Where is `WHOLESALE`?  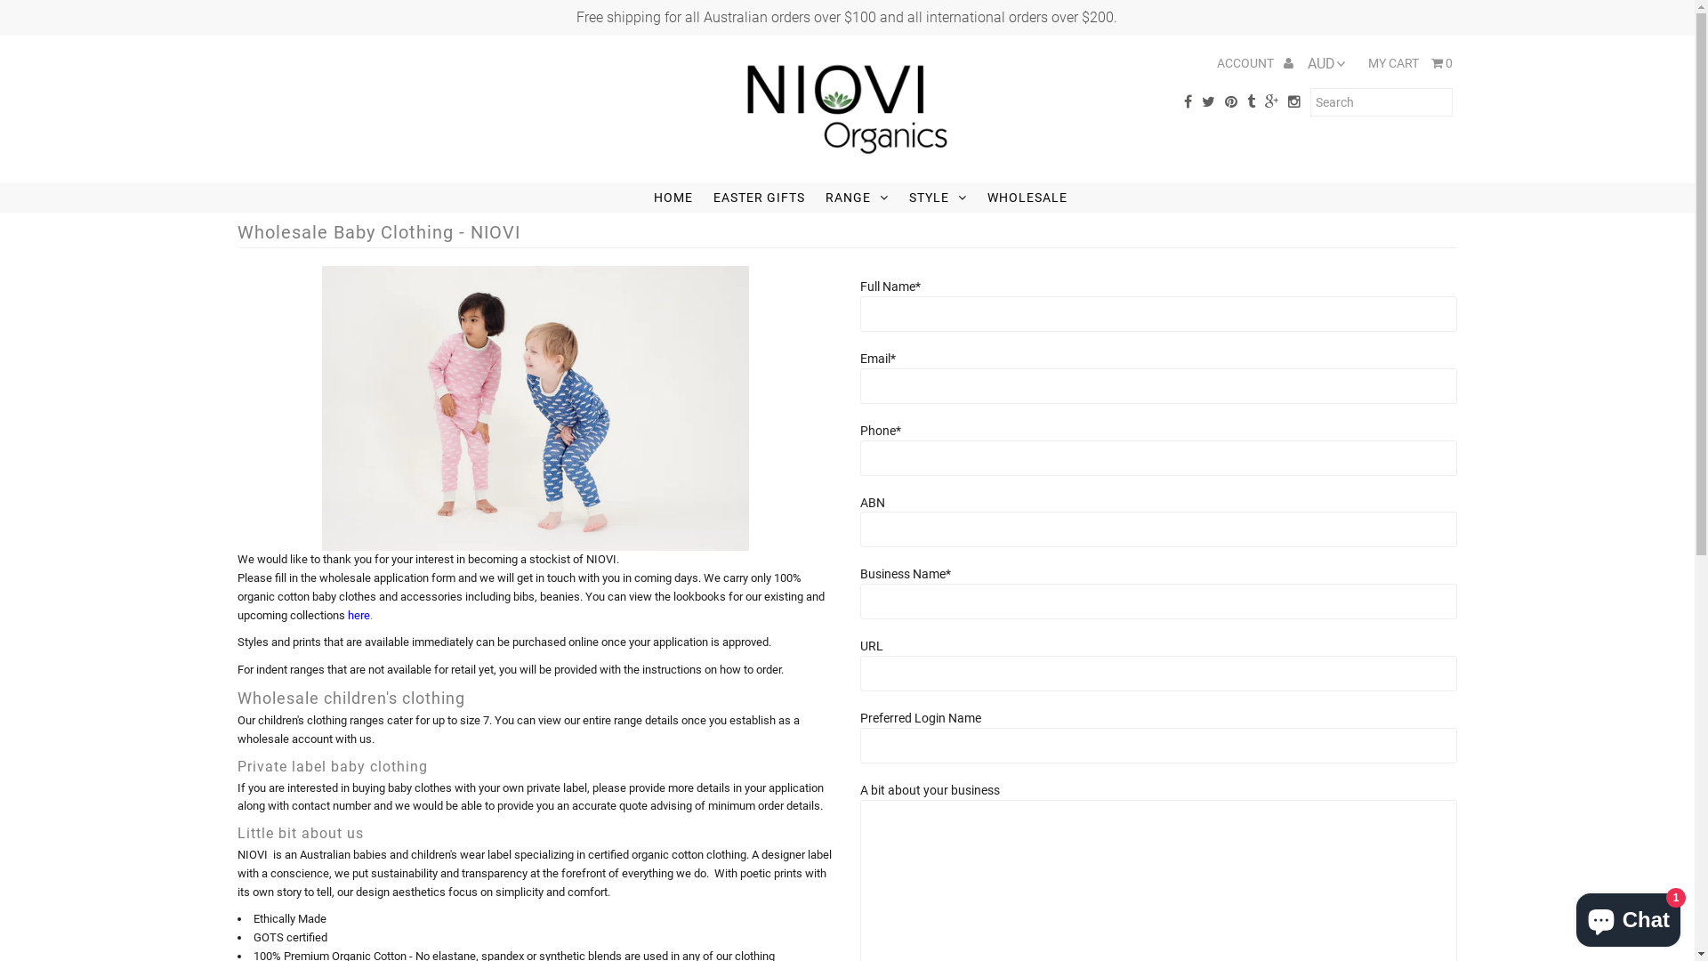 WHOLESALE is located at coordinates (1027, 198).